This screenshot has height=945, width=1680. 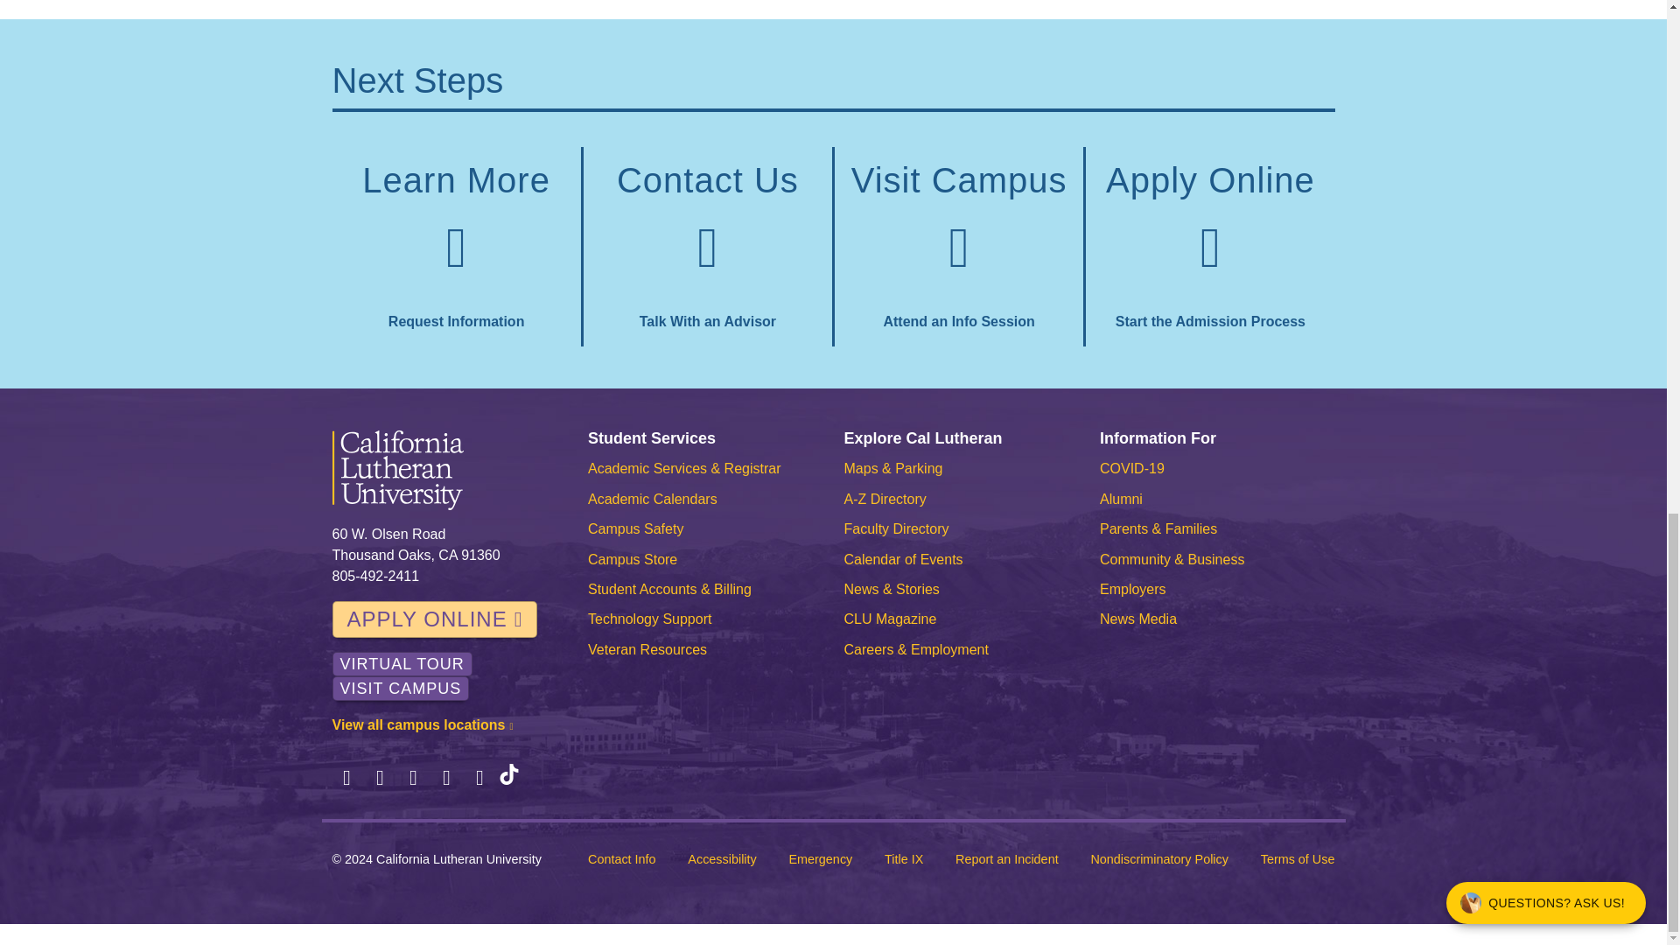 I want to click on Instagram, so click(x=413, y=777).